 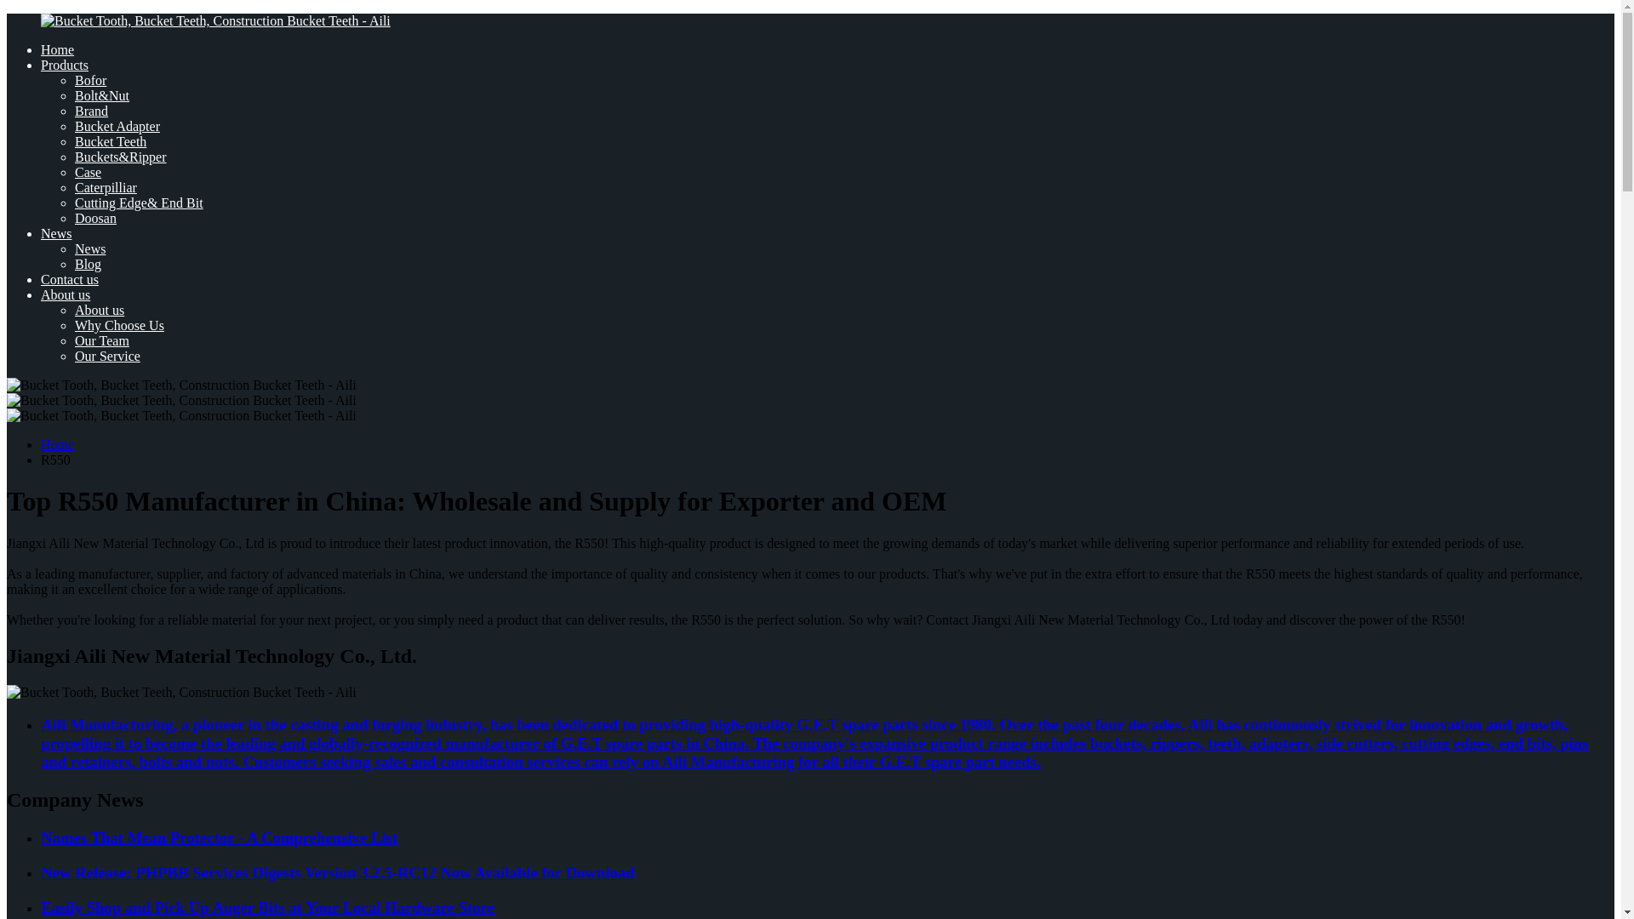 What do you see at coordinates (111, 141) in the screenshot?
I see `Bucket Teeth` at bounding box center [111, 141].